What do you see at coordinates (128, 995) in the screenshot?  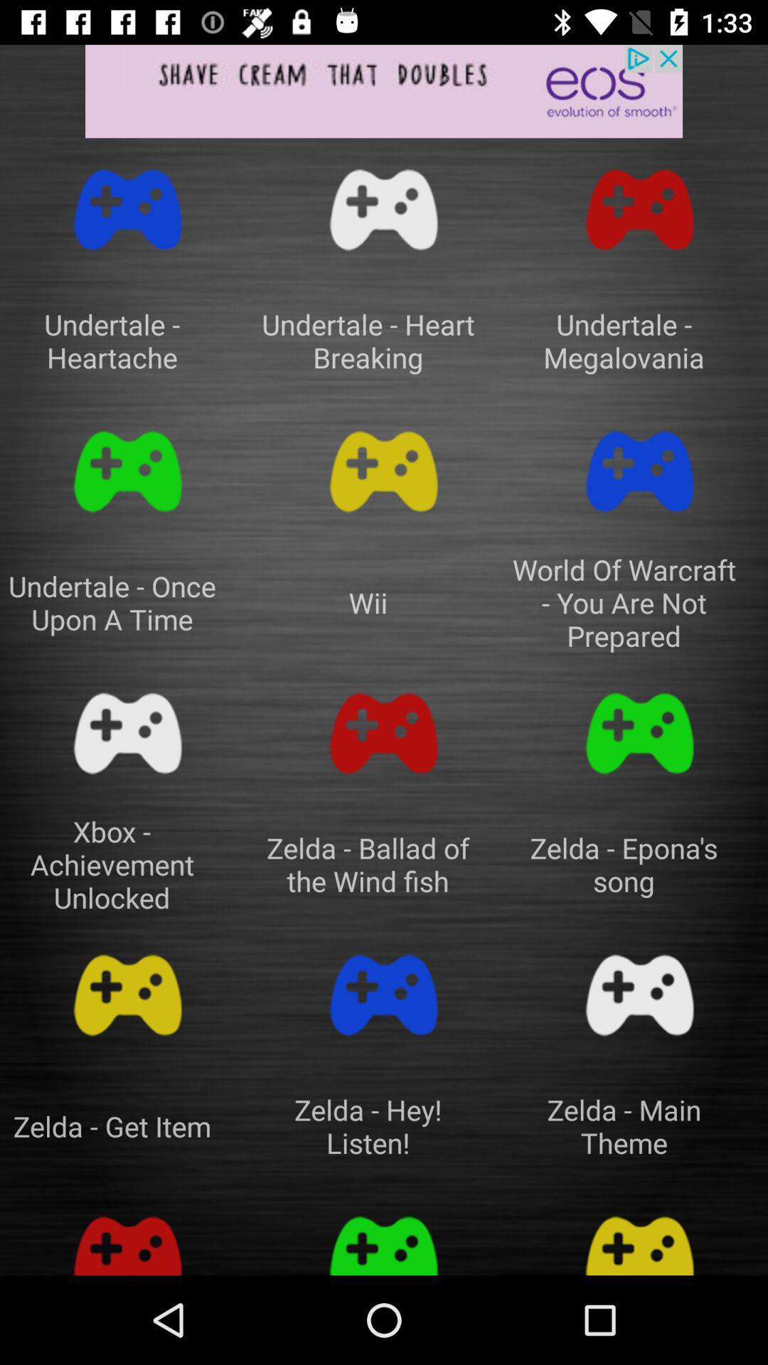 I see `game` at bounding box center [128, 995].